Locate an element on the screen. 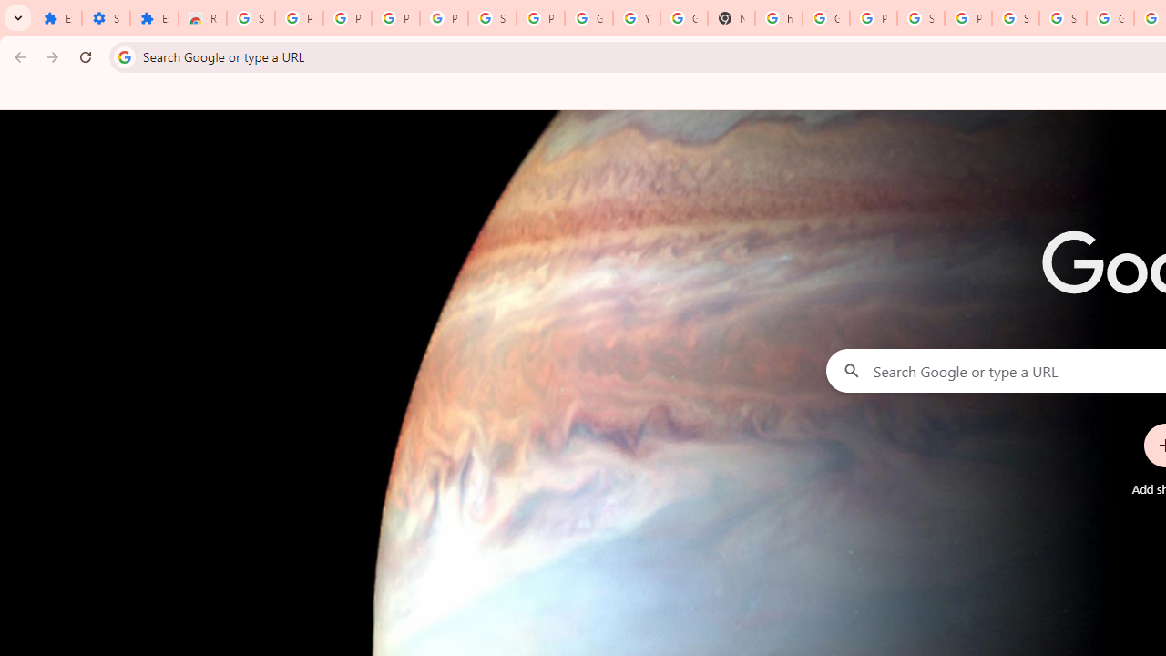 Image resolution: width=1166 pixels, height=656 pixels. Sign in - Google Accounts is located at coordinates (1062, 18).